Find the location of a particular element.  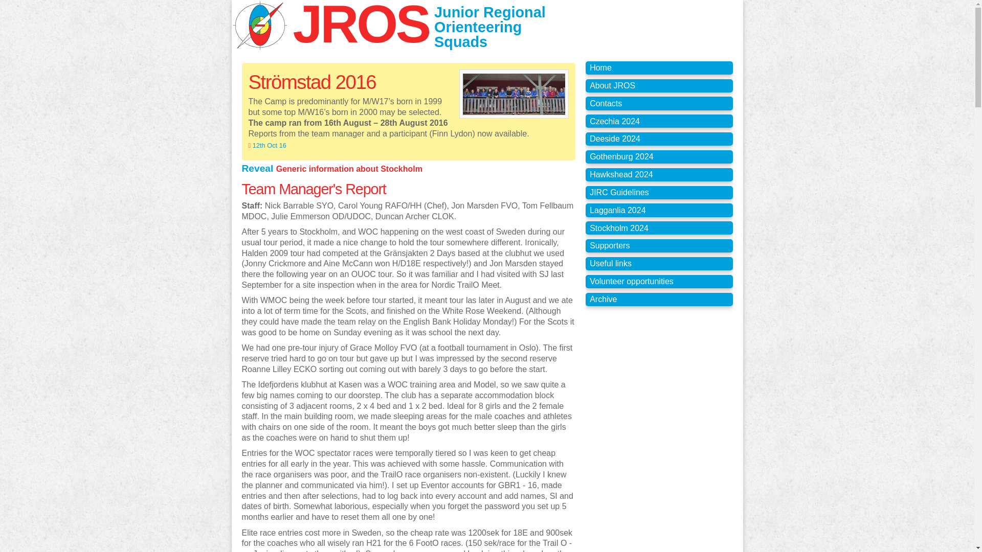

Deeside 2024 is located at coordinates (659, 139).